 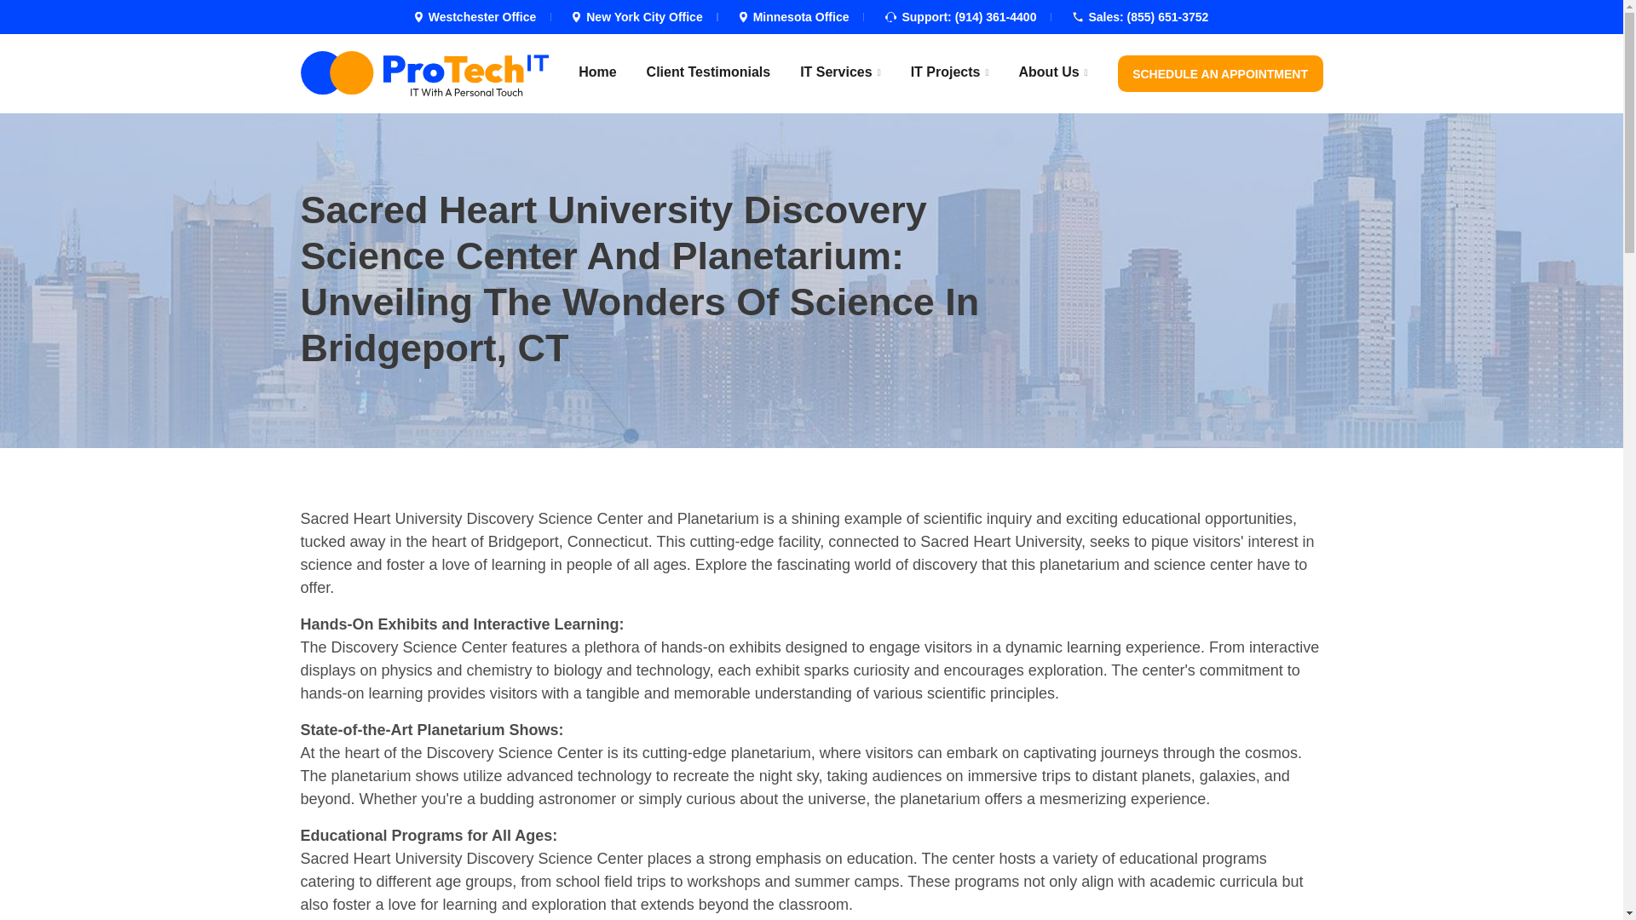 What do you see at coordinates (423, 73) in the screenshot?
I see `ProTech IT Solutions` at bounding box center [423, 73].